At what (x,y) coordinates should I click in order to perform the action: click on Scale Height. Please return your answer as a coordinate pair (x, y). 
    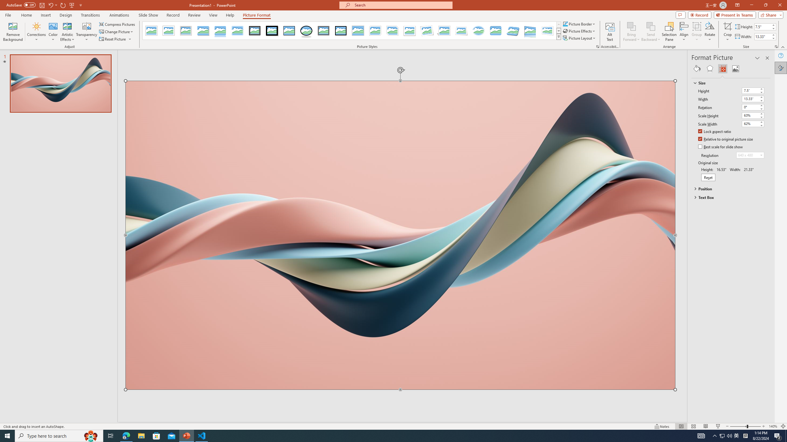
    Looking at the image, I should click on (753, 115).